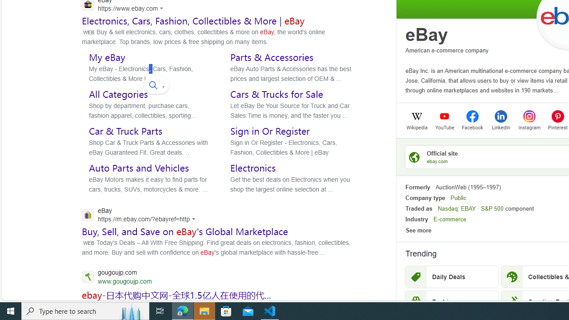  Describe the element at coordinates (125, 131) in the screenshot. I see `Car & Truck Parts` at that location.